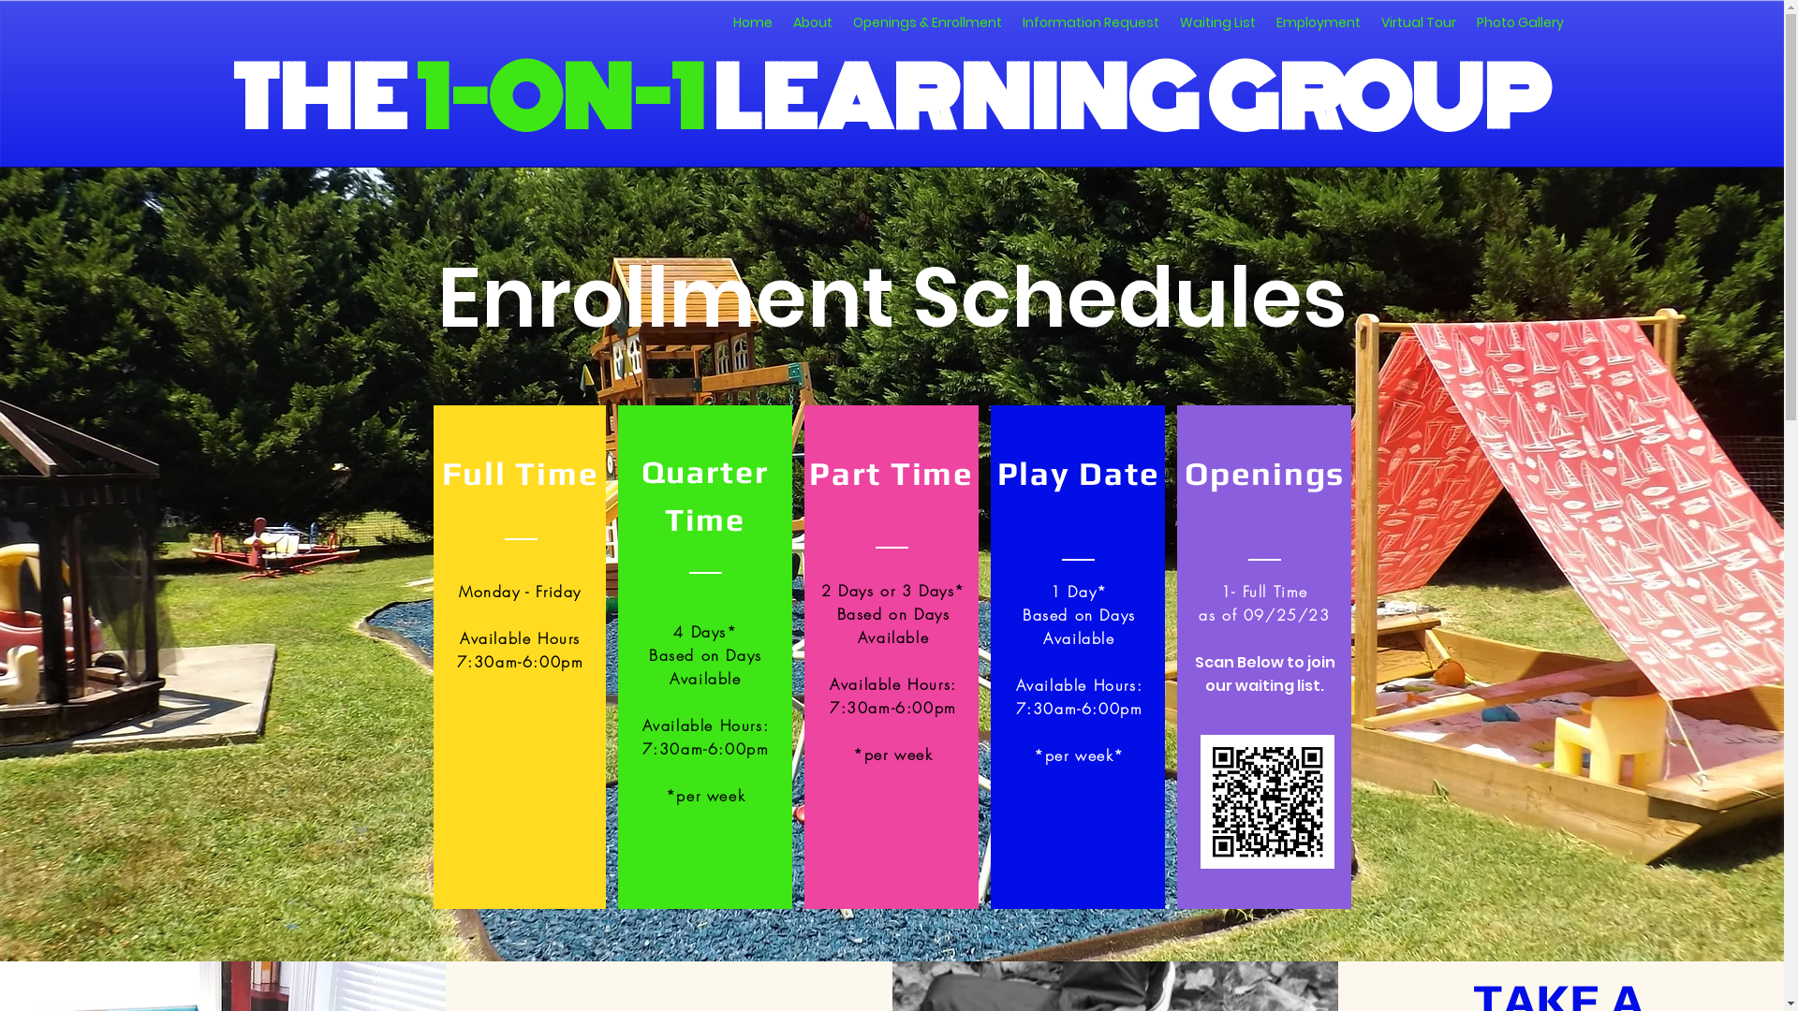 This screenshot has width=1798, height=1011. I want to click on Home, so click(753, 22).